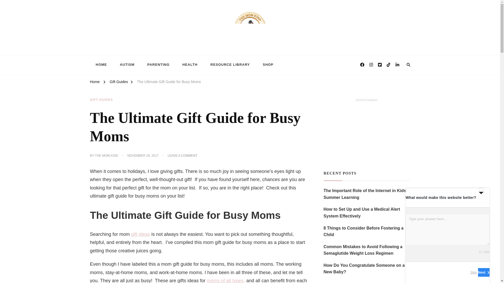 The width and height of the screenshot is (504, 283). I want to click on Gift Guides, so click(119, 83).